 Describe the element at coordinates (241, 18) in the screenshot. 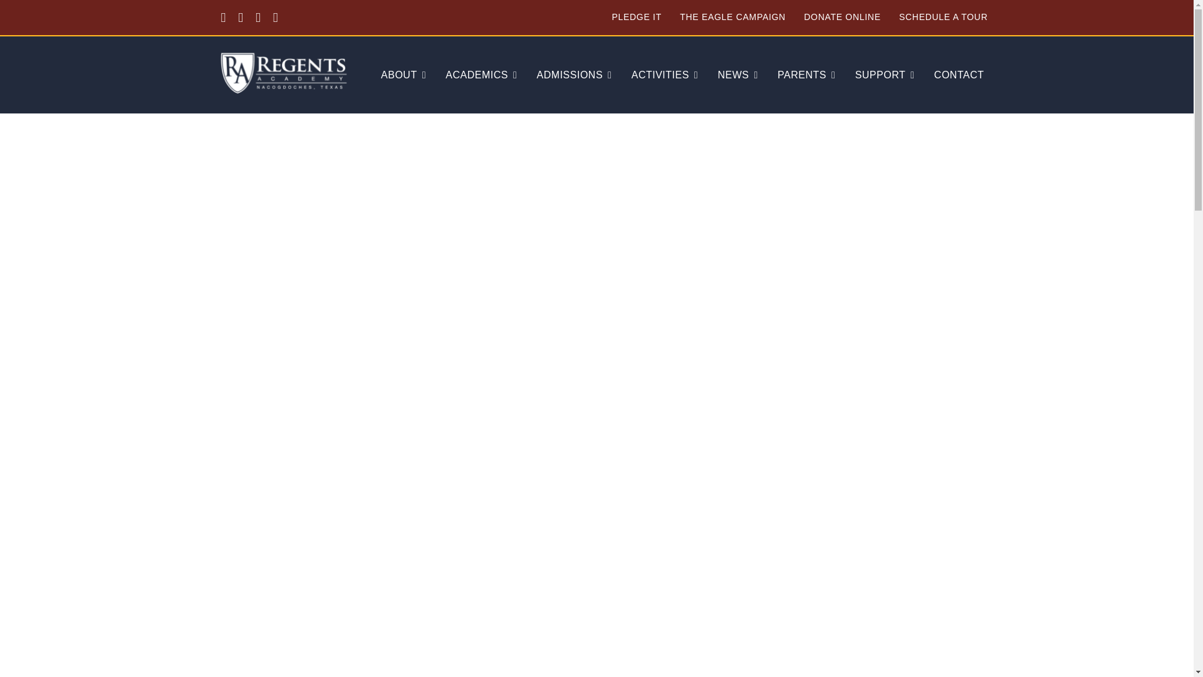

I see `Instagram` at that location.